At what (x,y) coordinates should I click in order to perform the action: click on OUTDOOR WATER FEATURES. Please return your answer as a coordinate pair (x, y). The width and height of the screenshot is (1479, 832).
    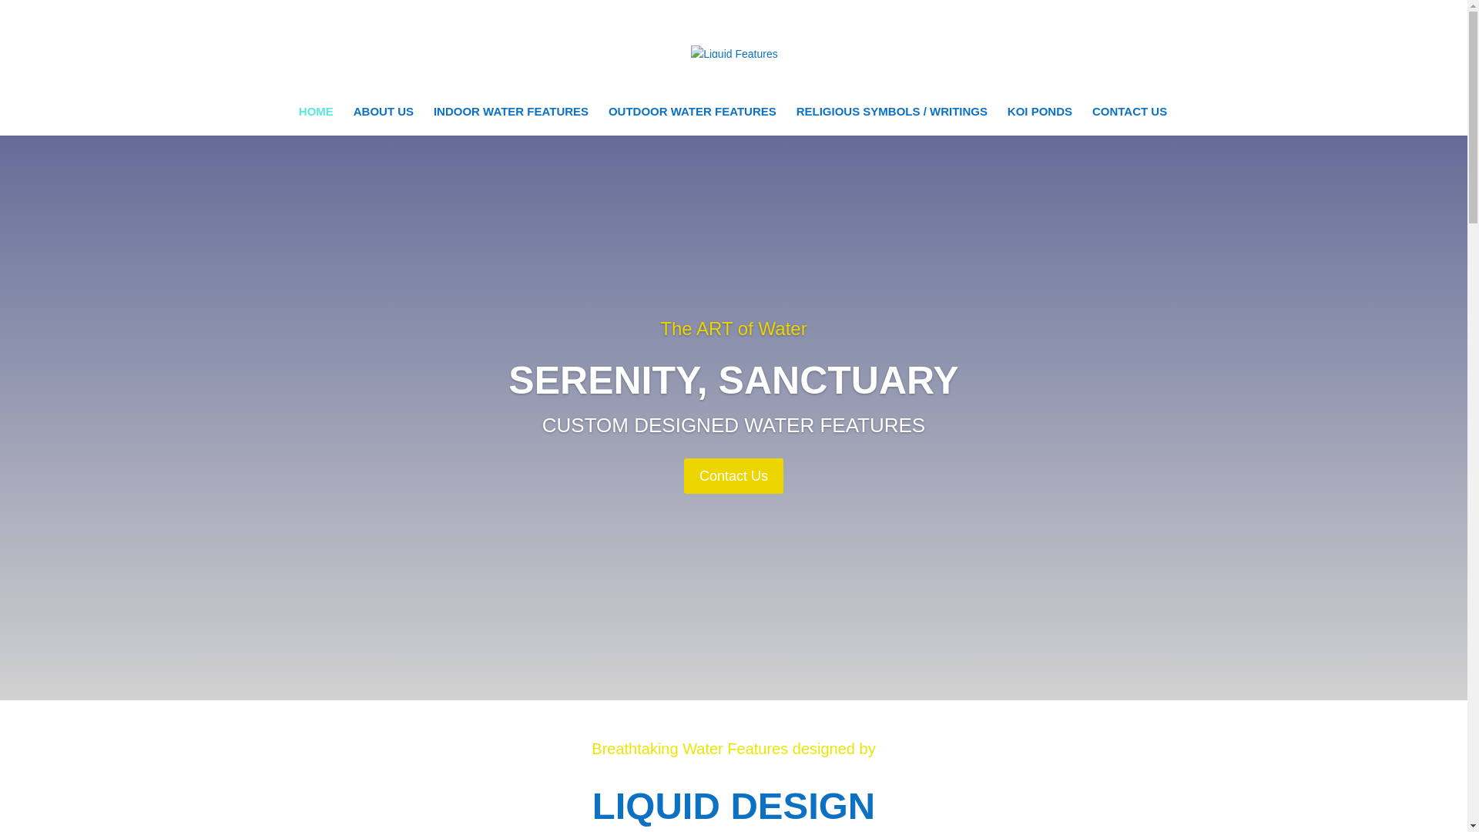
    Looking at the image, I should click on (692, 121).